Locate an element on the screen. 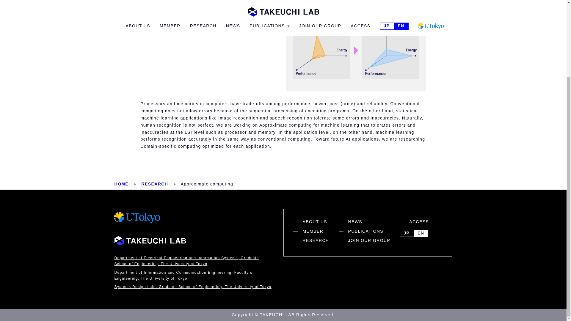 The height and width of the screenshot is (321, 571). RESEARCH is located at coordinates (316, 241).